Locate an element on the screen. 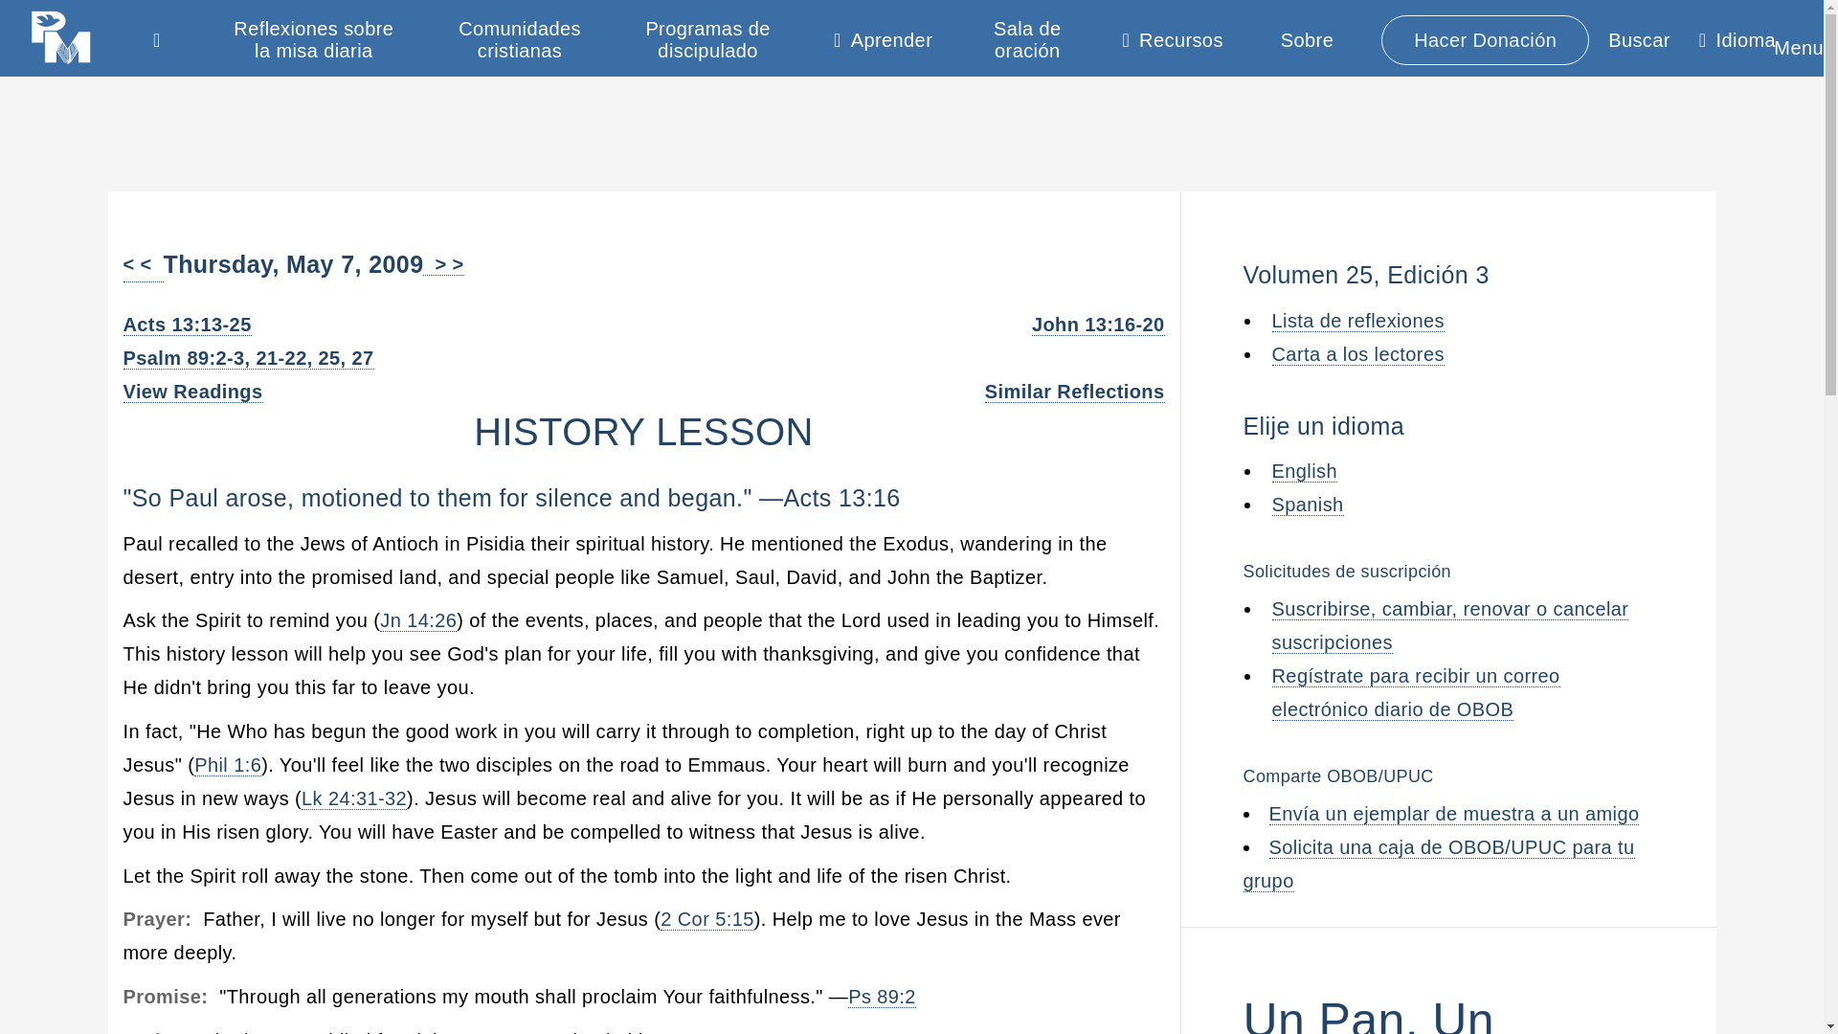 Image resolution: width=1838 pixels, height=1034 pixels. Psalm 89:2-3, 21-22, 25, 27 is located at coordinates (247, 358).